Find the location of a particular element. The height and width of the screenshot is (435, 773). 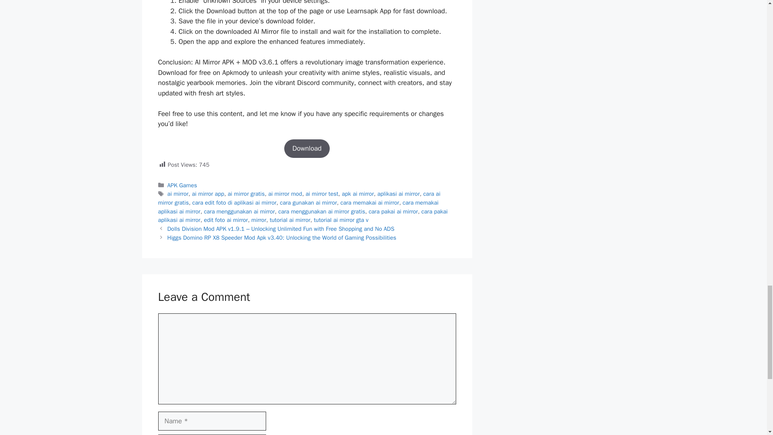

ai mirror test is located at coordinates (322, 193).